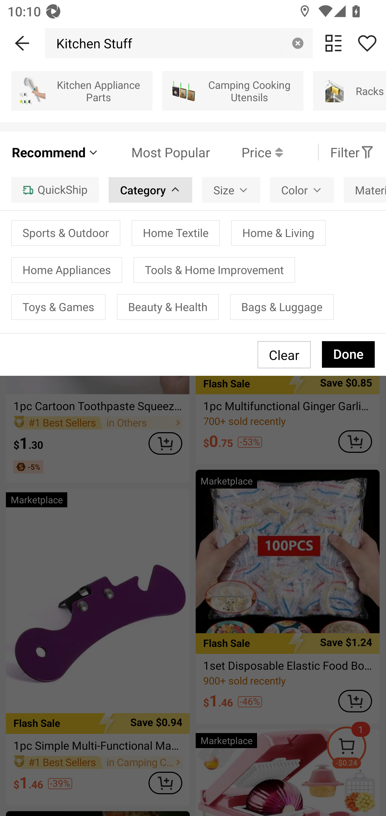 This screenshot has width=386, height=816. What do you see at coordinates (155, 152) in the screenshot?
I see `Most Popular` at bounding box center [155, 152].